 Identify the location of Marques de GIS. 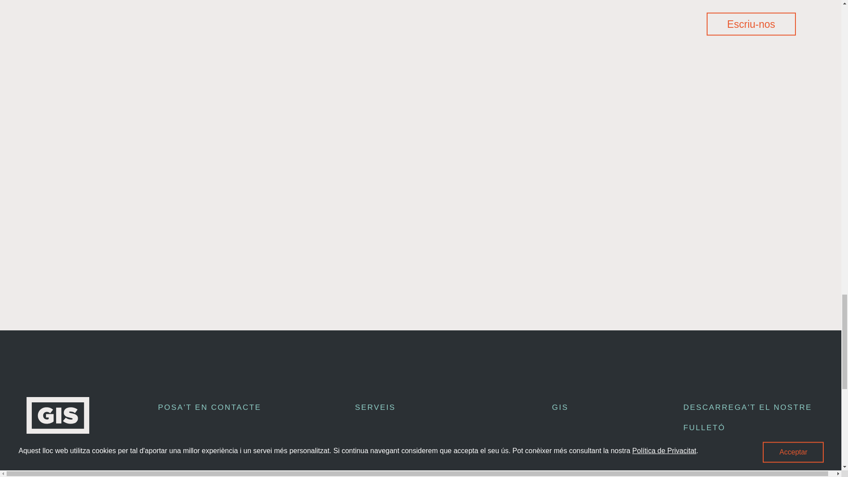
(397, 443).